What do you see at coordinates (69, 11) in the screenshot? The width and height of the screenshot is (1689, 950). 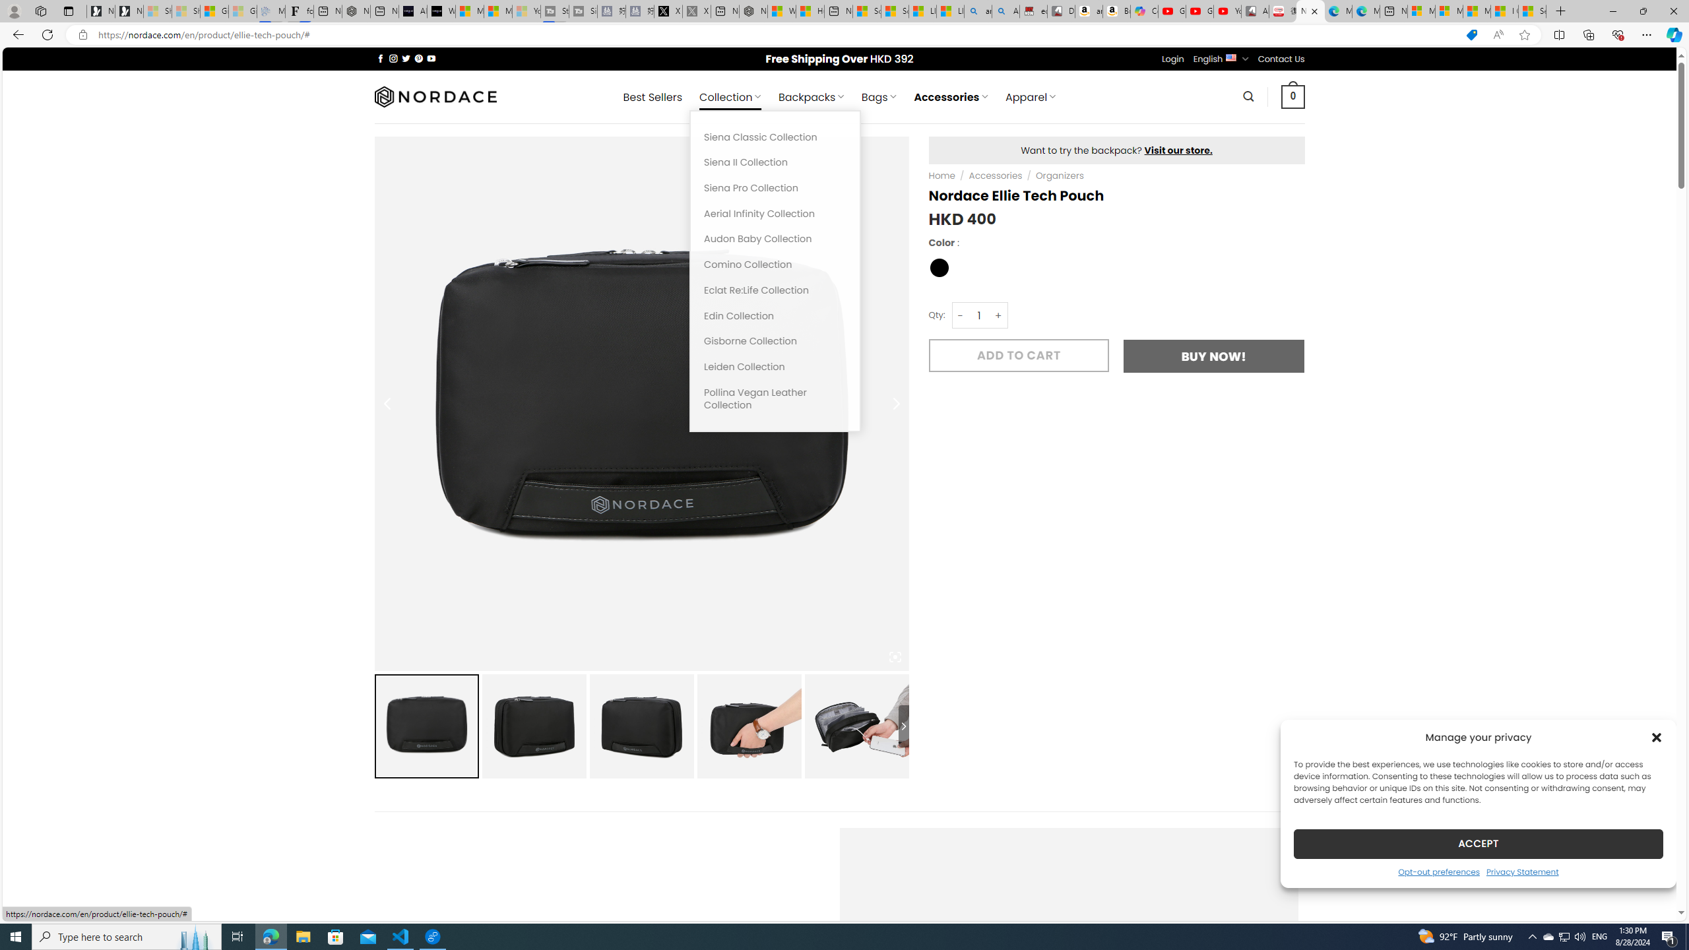 I see `Tab actions menu` at bounding box center [69, 11].